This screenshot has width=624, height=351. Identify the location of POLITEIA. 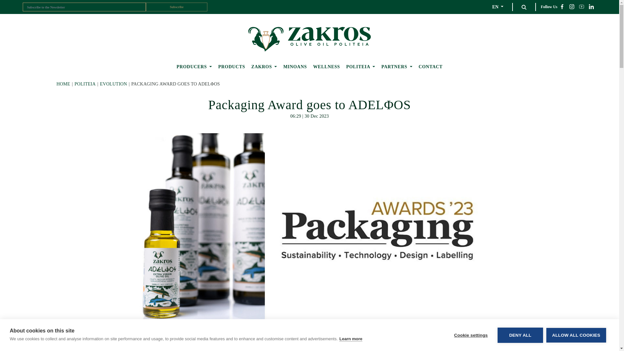
(361, 66).